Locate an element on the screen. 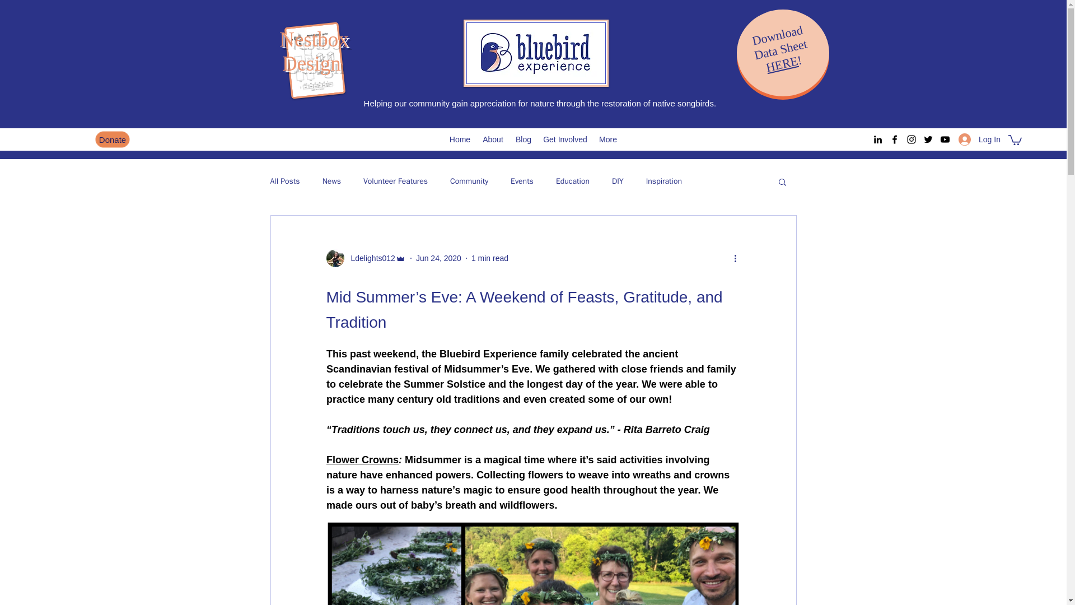 Image resolution: width=1075 pixels, height=605 pixels. Donate is located at coordinates (113, 139).